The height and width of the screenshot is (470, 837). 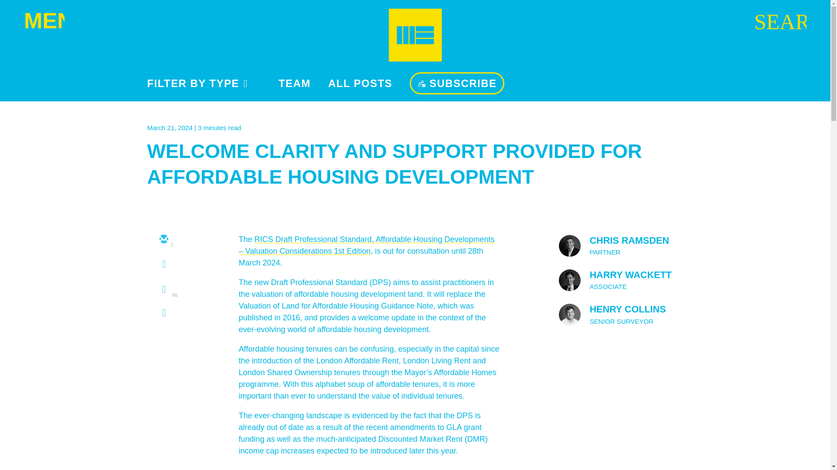 I want to click on ALL POSTS, so click(x=360, y=84).